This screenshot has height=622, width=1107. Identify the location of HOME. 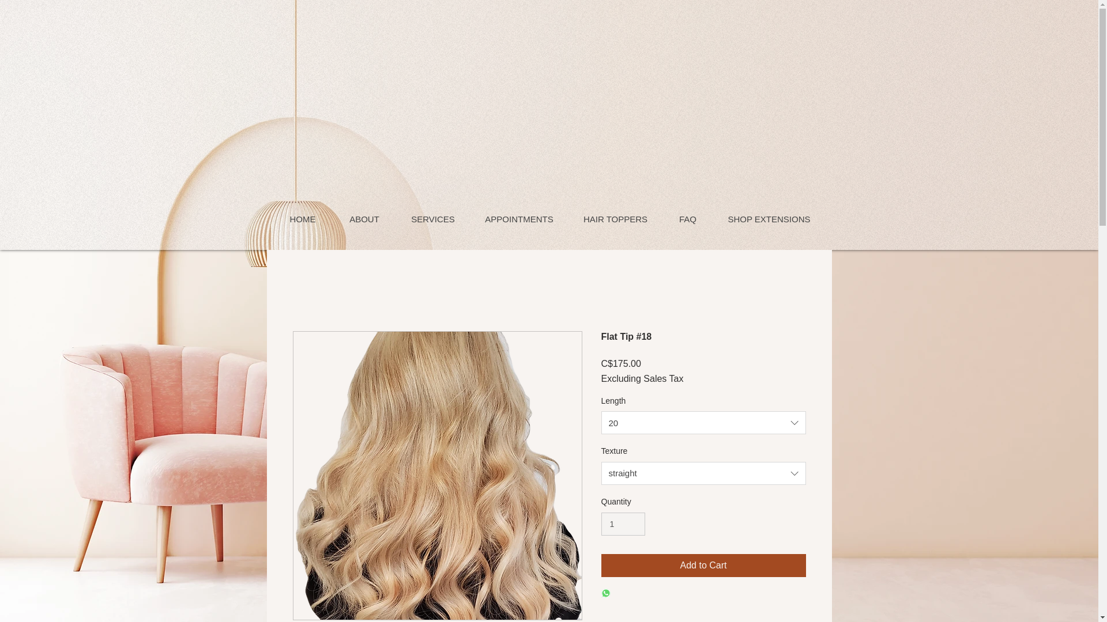
(303, 219).